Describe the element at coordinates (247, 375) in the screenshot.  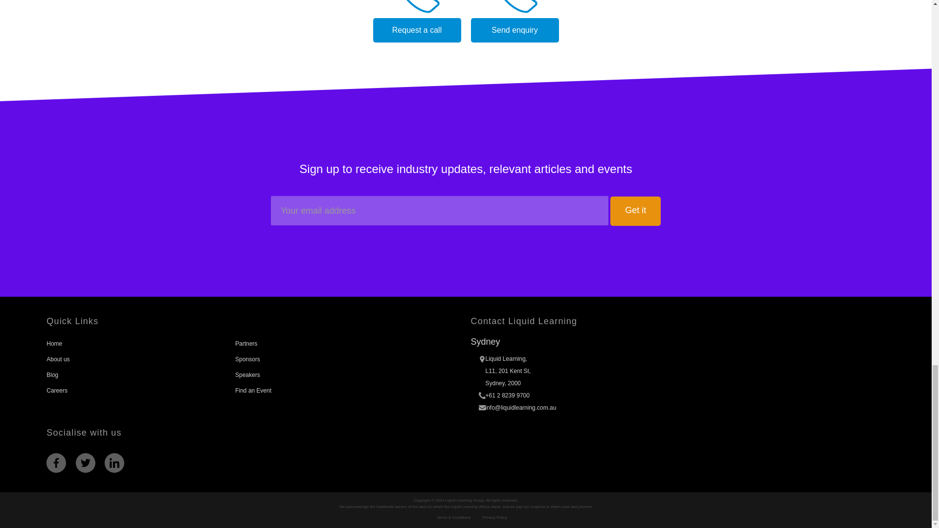
I see `Speakers` at that location.